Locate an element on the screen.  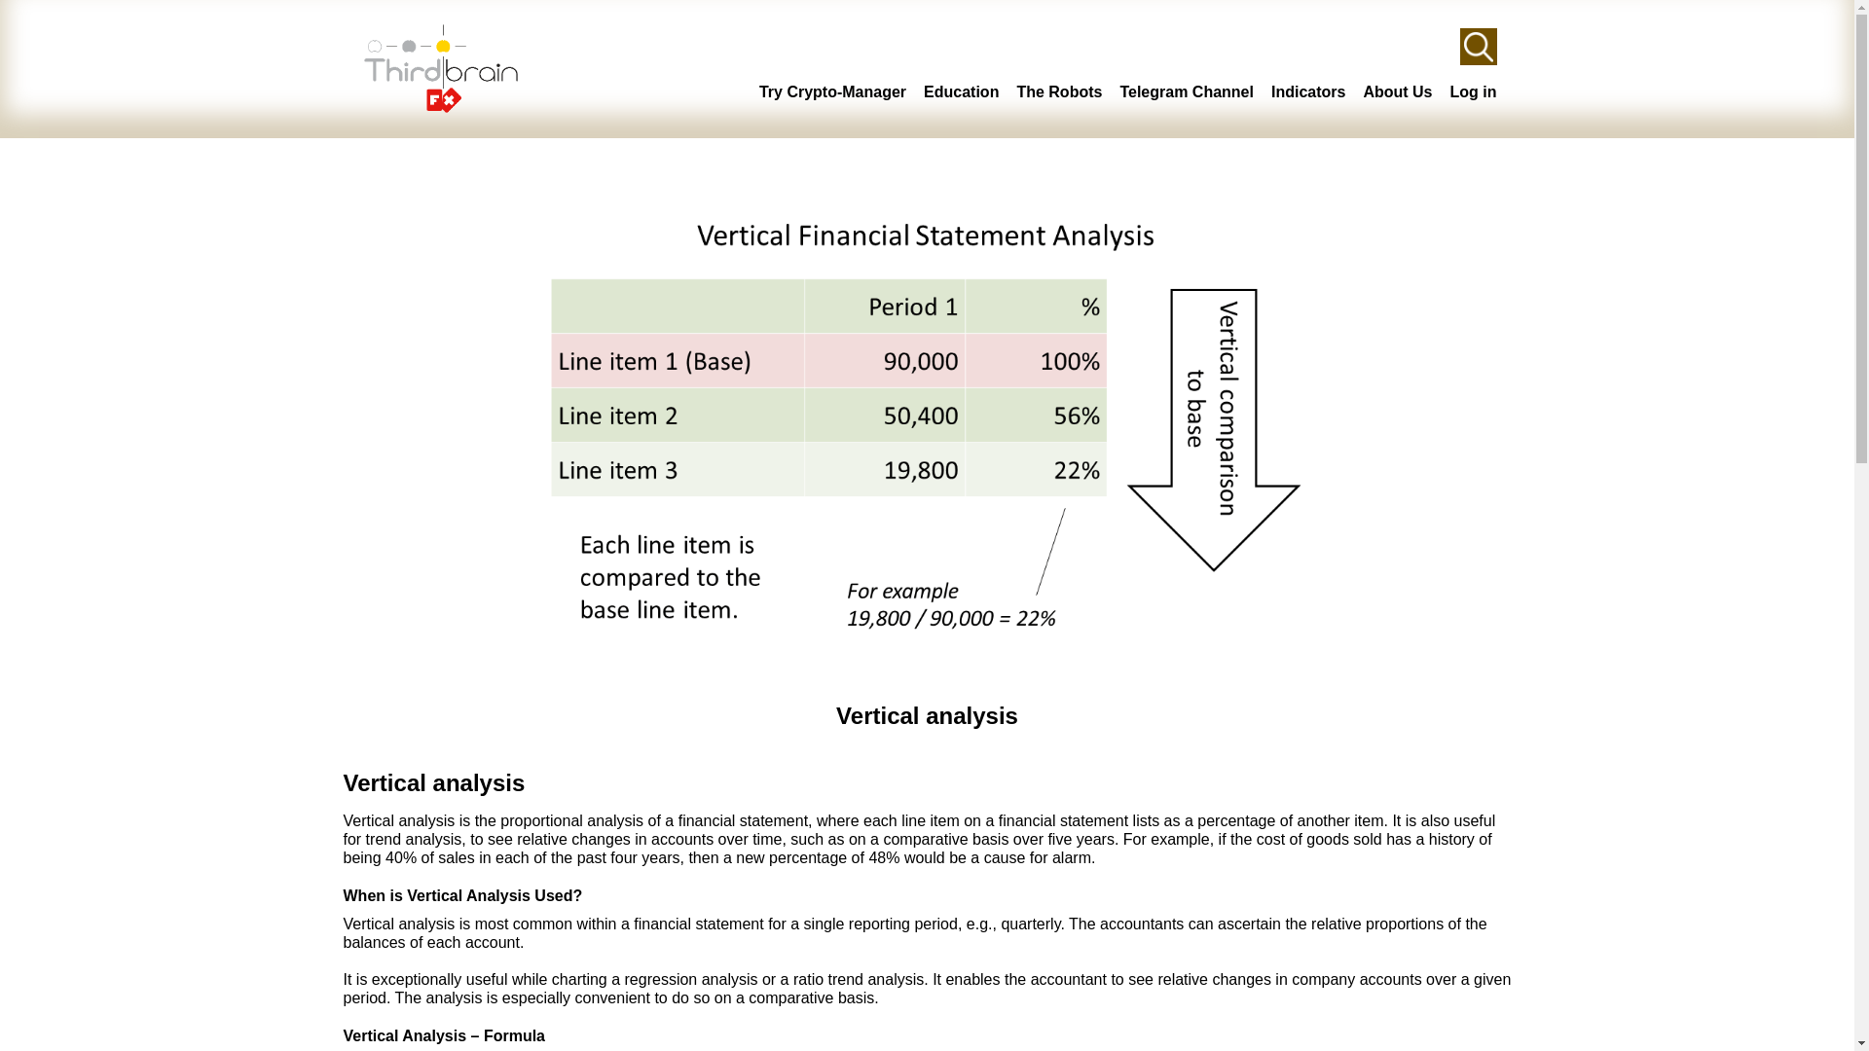
The Robots is located at coordinates (1059, 91).